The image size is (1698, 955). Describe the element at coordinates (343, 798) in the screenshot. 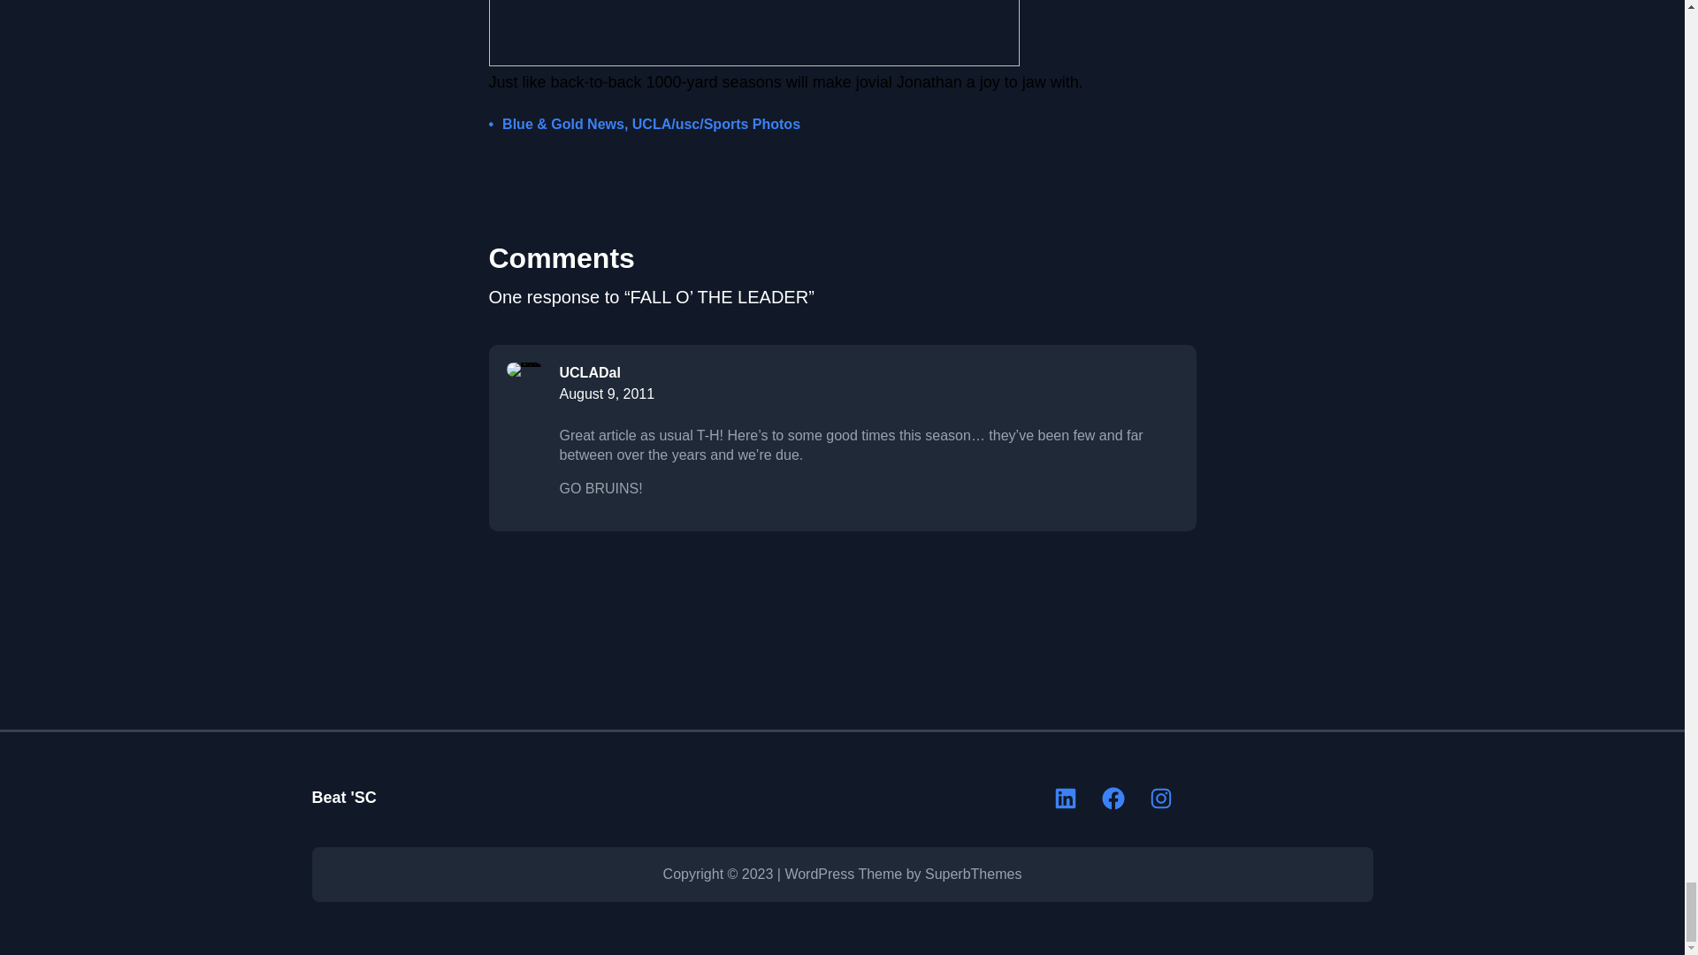

I see `Beat 'SC` at that location.